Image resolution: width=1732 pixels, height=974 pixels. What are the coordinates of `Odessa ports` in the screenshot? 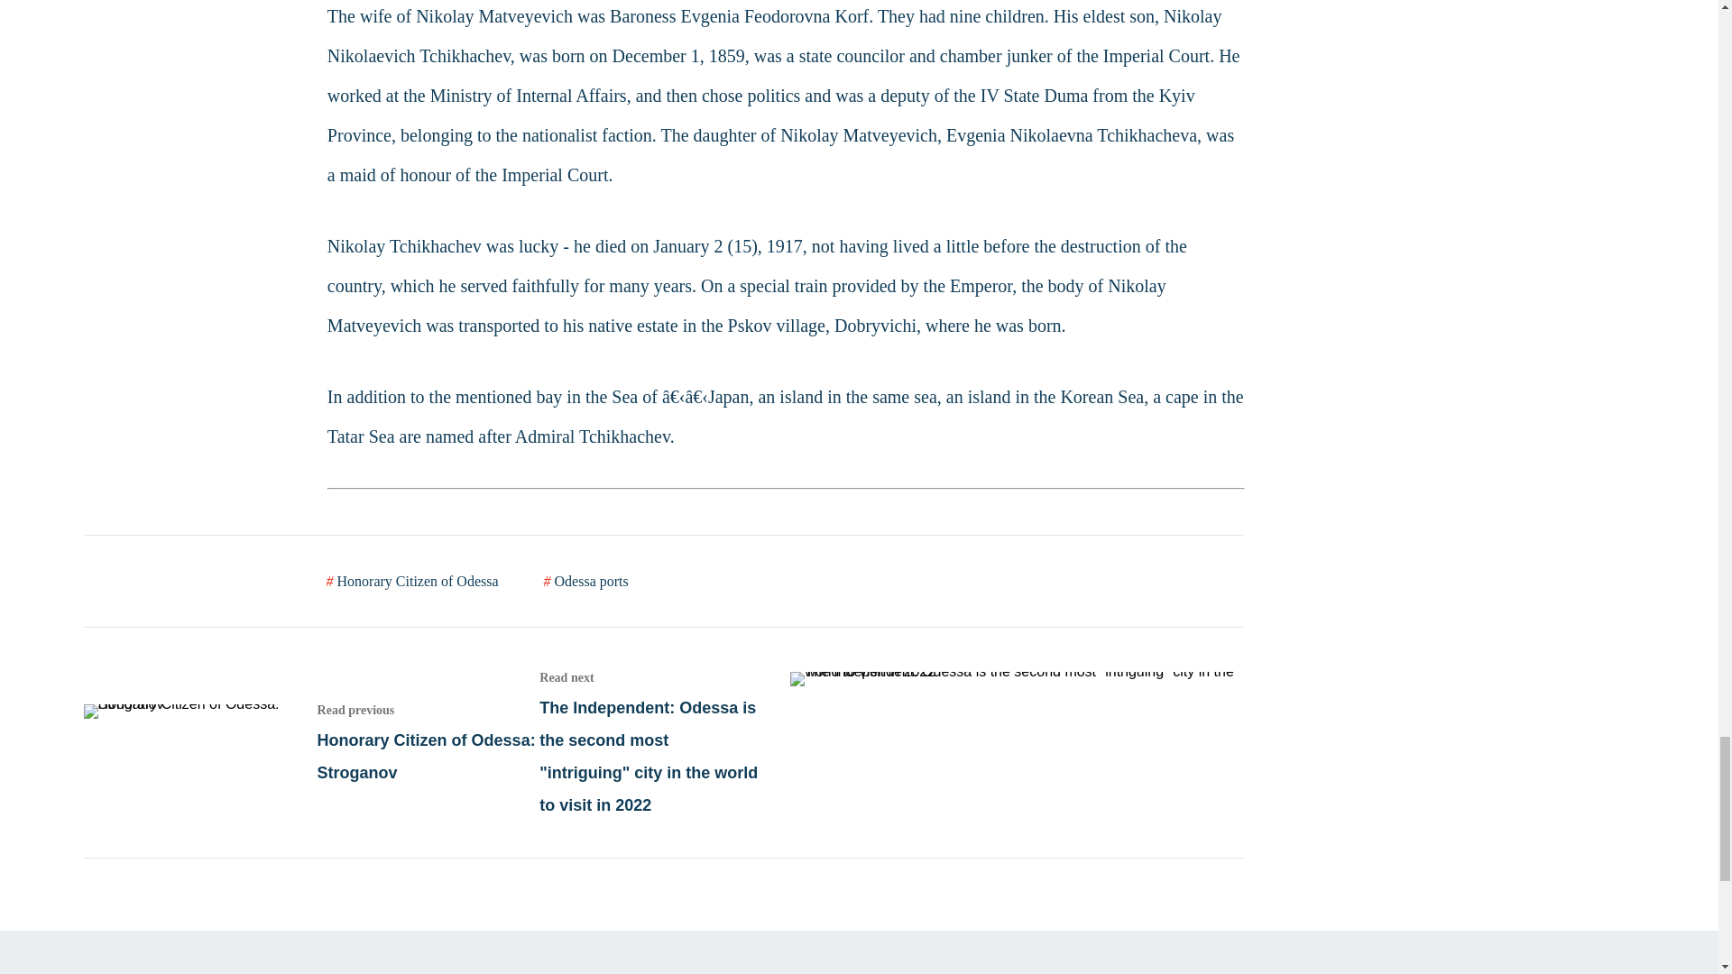 It's located at (585, 581).